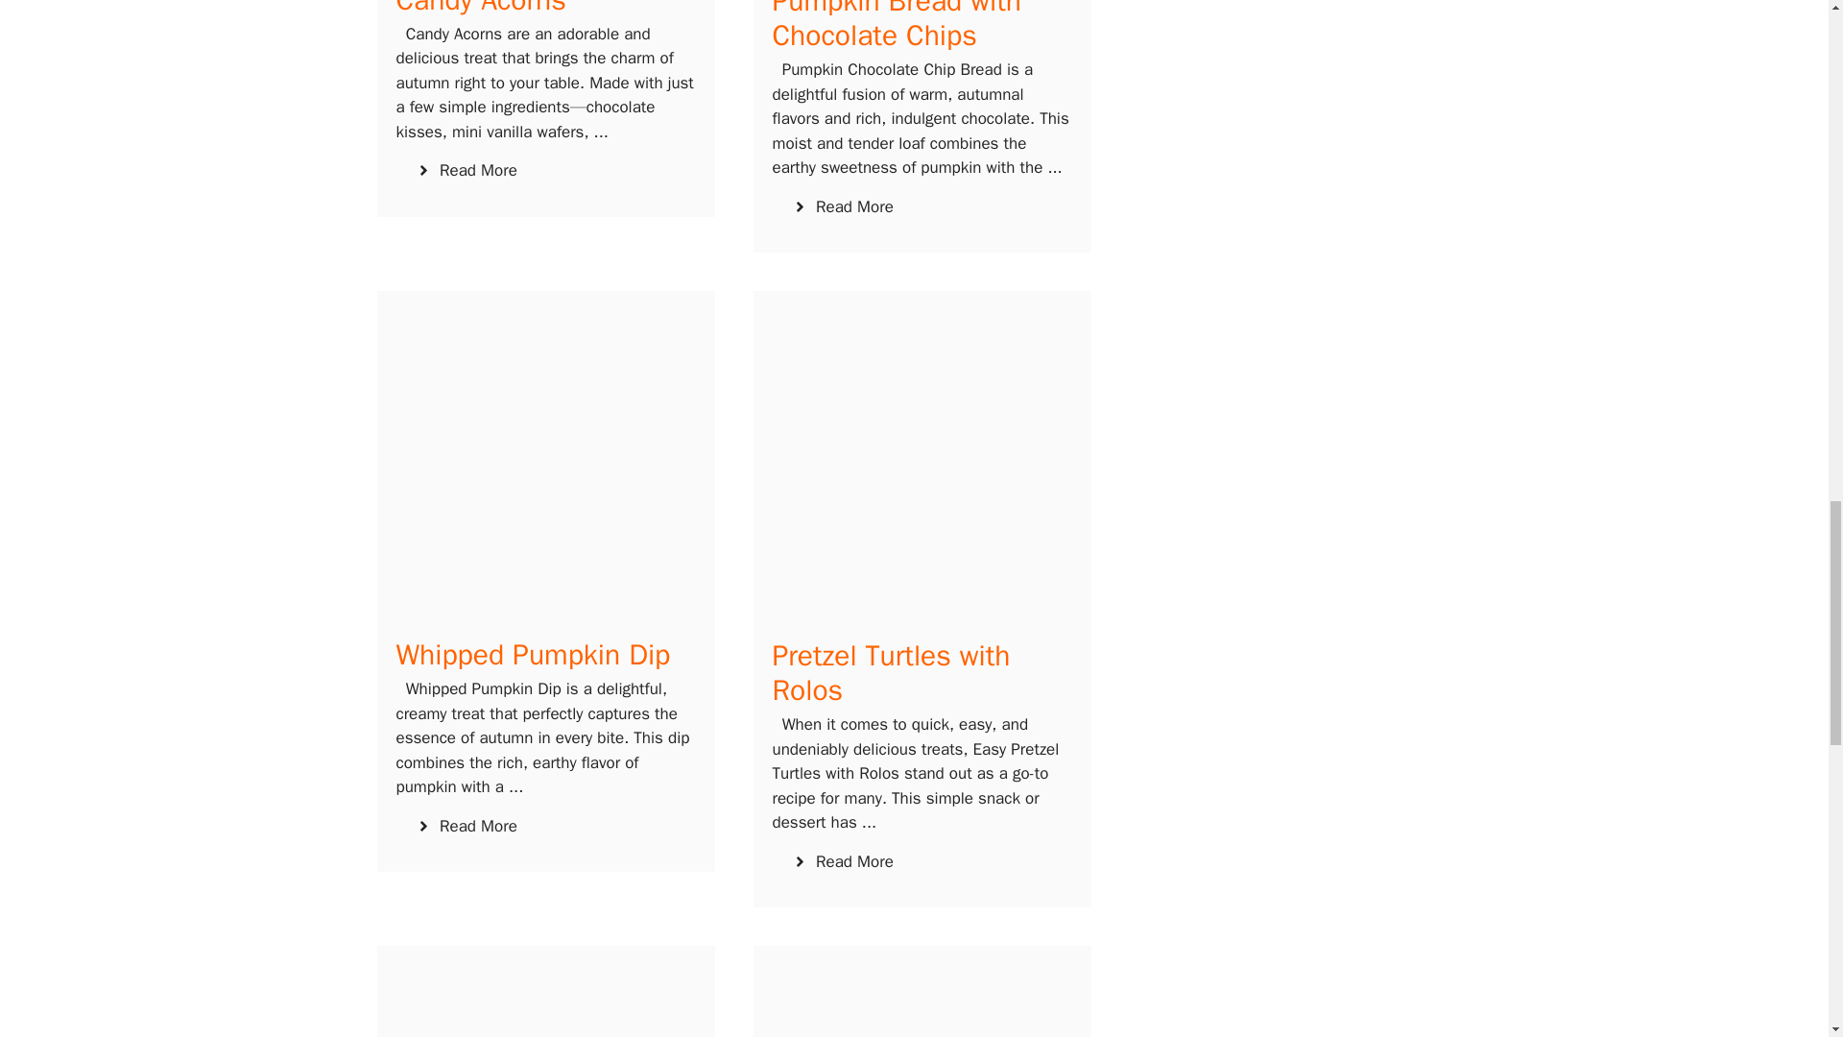  I want to click on Read More, so click(466, 171).